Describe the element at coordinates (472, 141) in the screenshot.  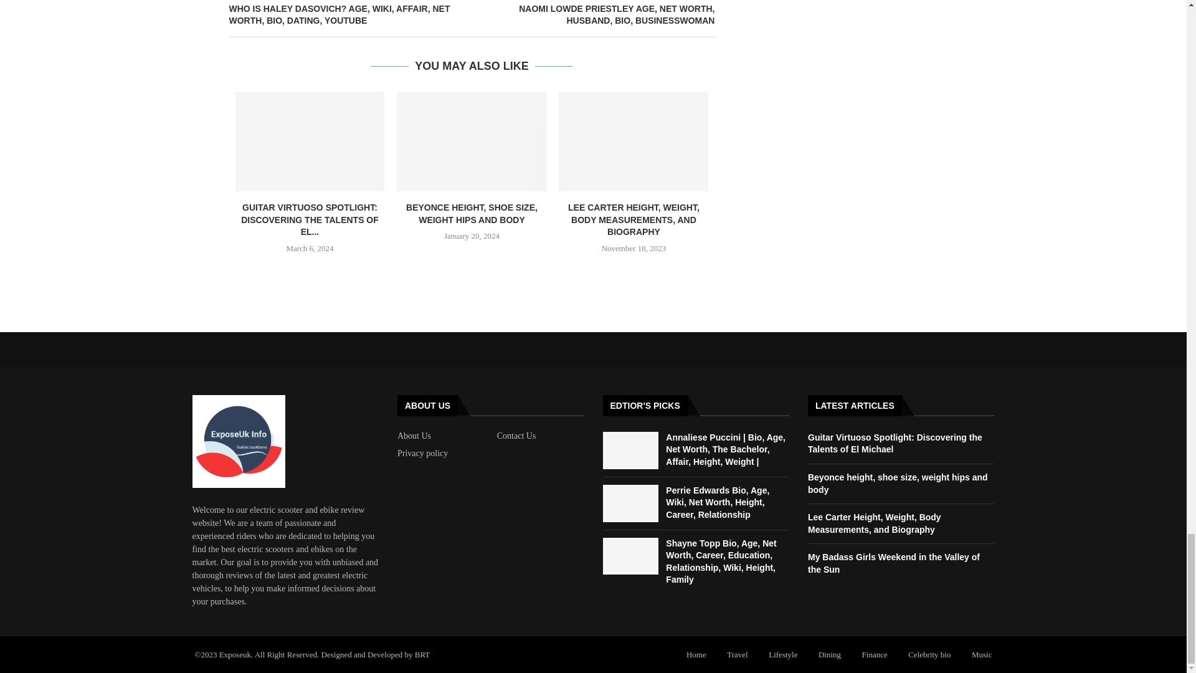
I see `Beyonce height, shoe size, weight hips and body` at that location.